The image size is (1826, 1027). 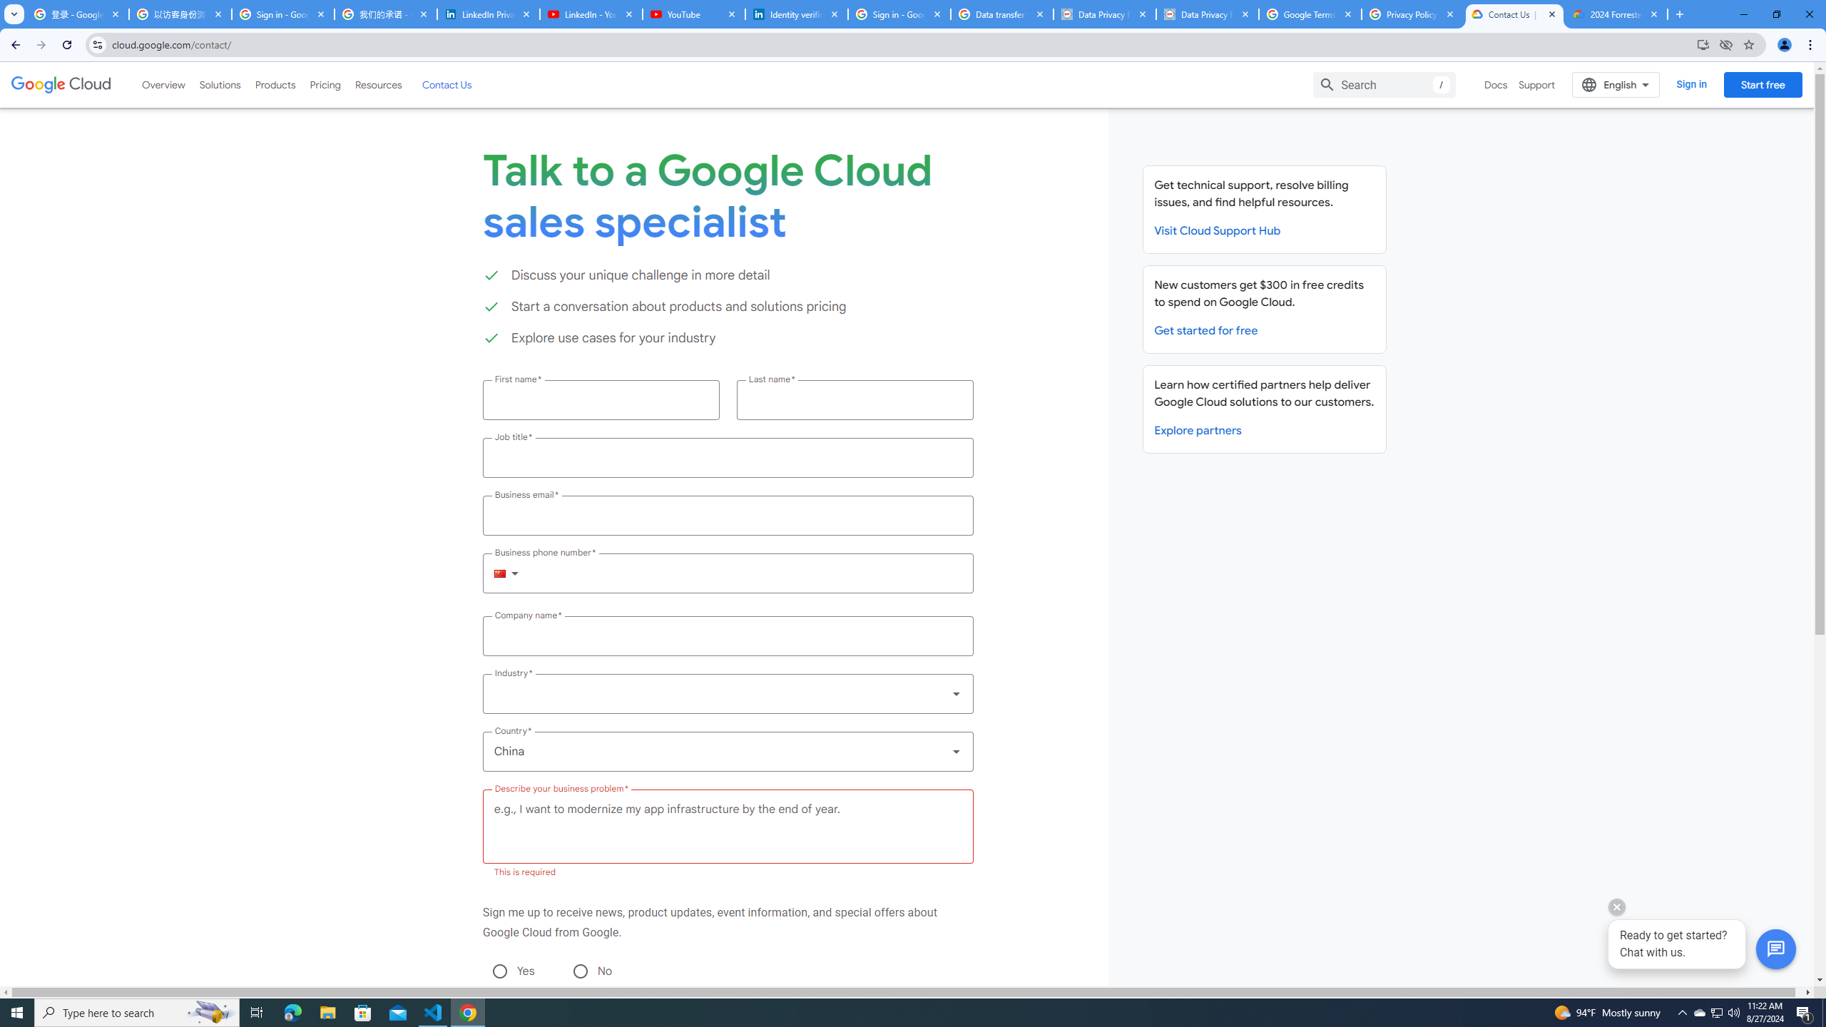 What do you see at coordinates (499, 971) in the screenshot?
I see `Yes` at bounding box center [499, 971].